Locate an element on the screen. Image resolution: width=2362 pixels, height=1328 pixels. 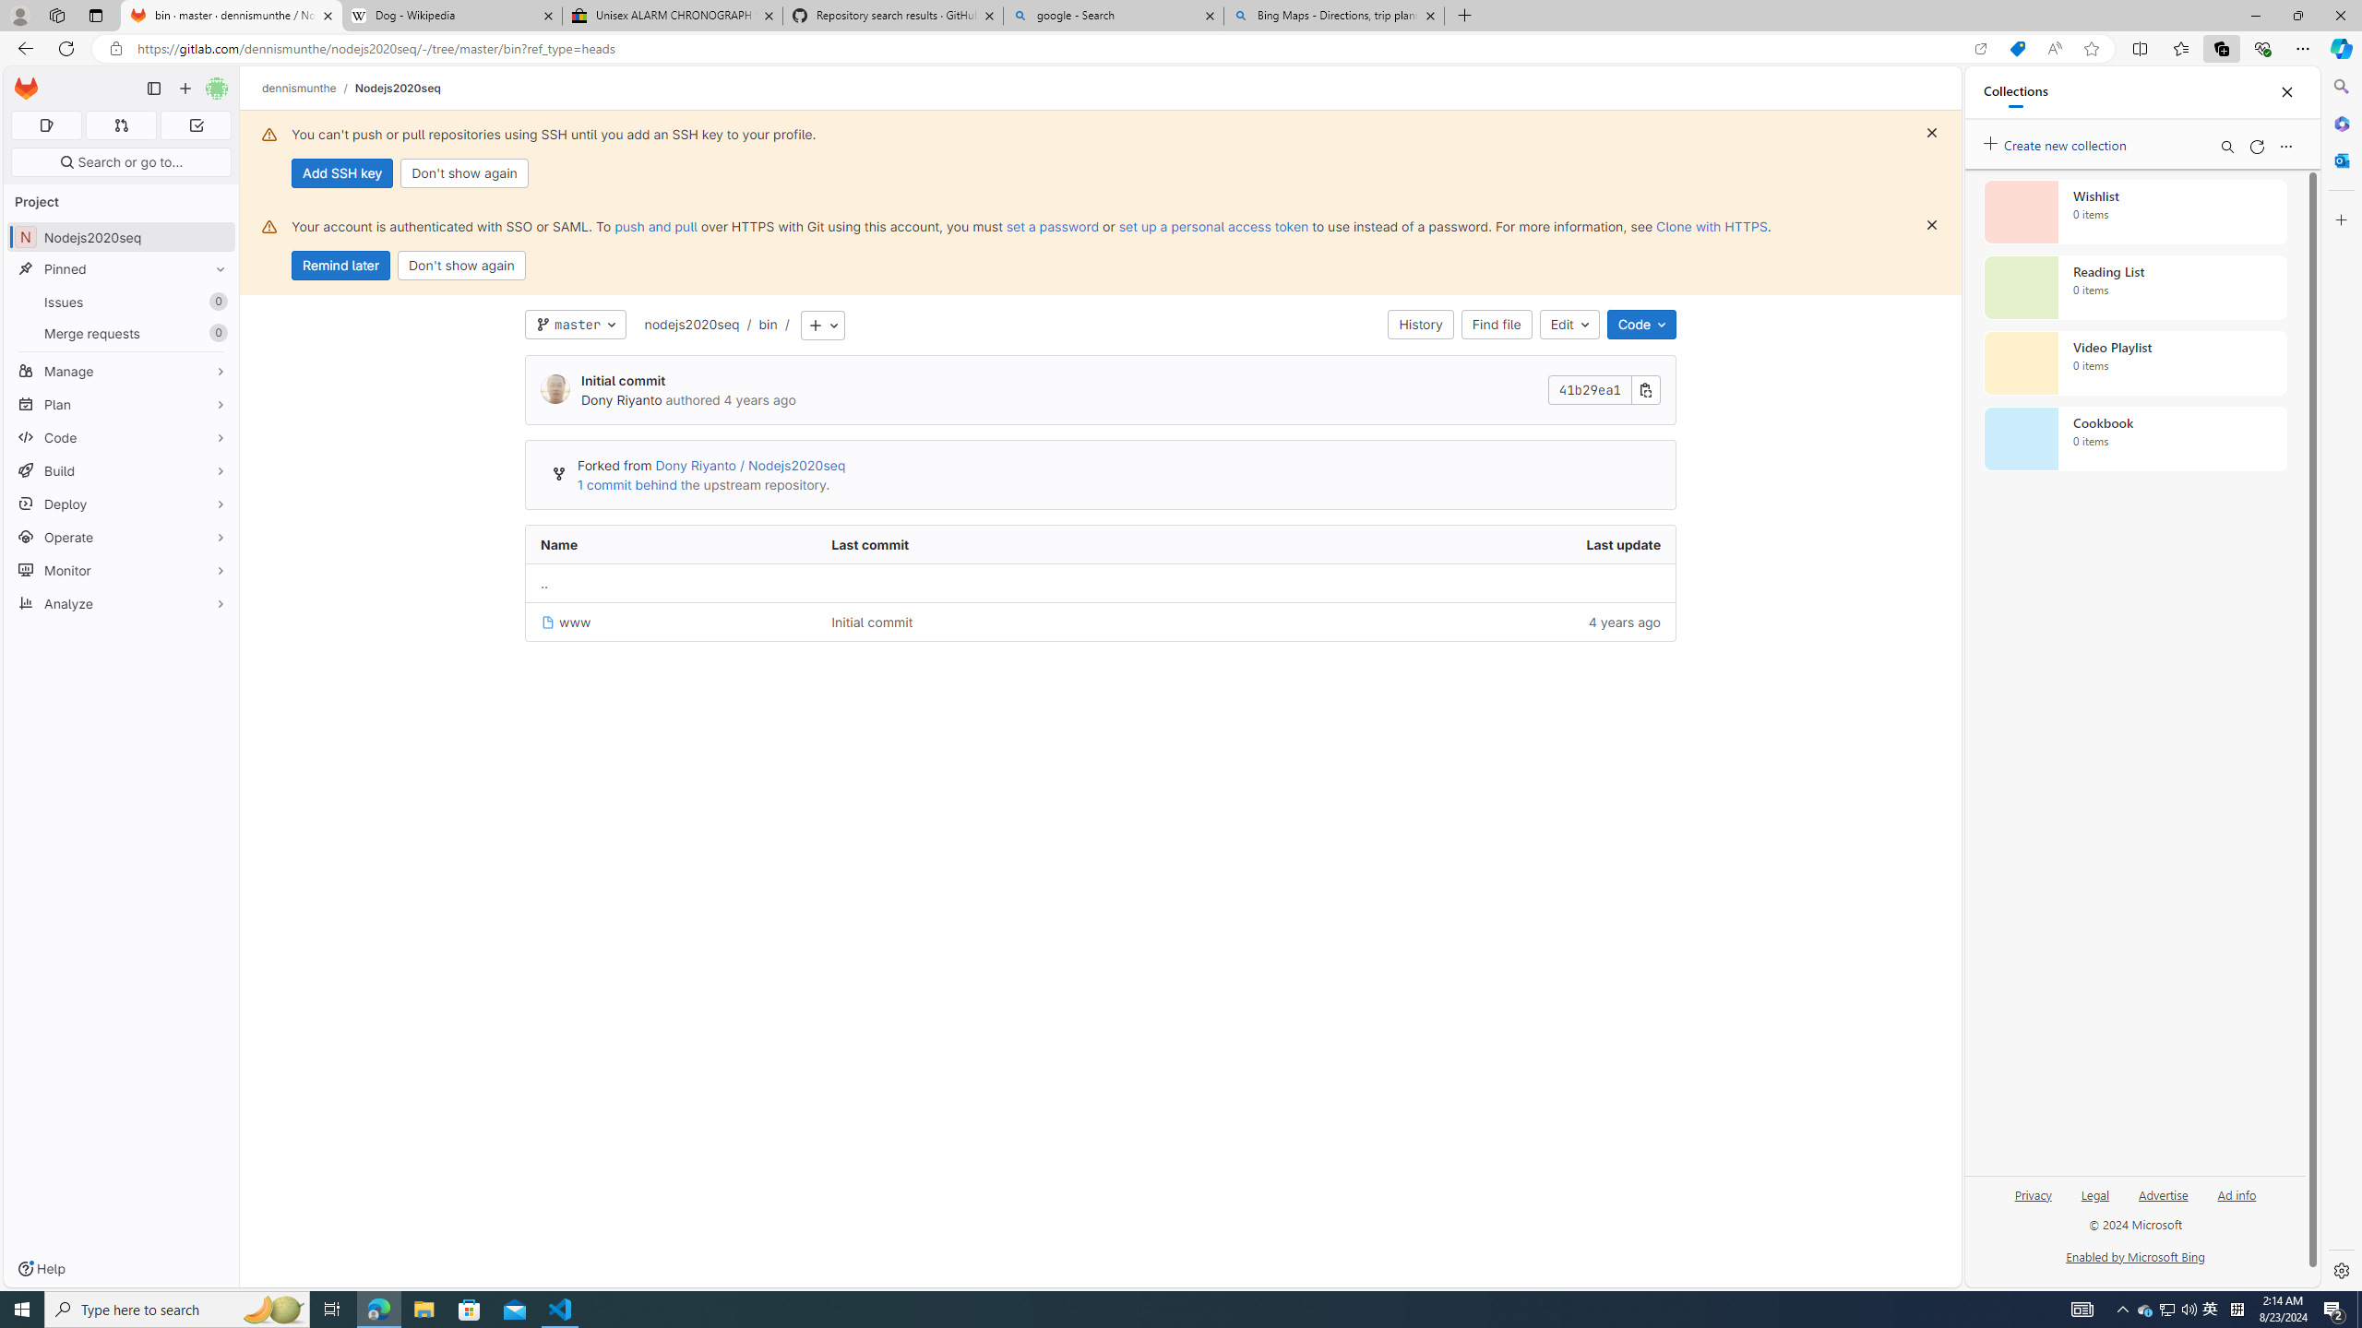
dennismunthe/ is located at coordinates (308, 88).